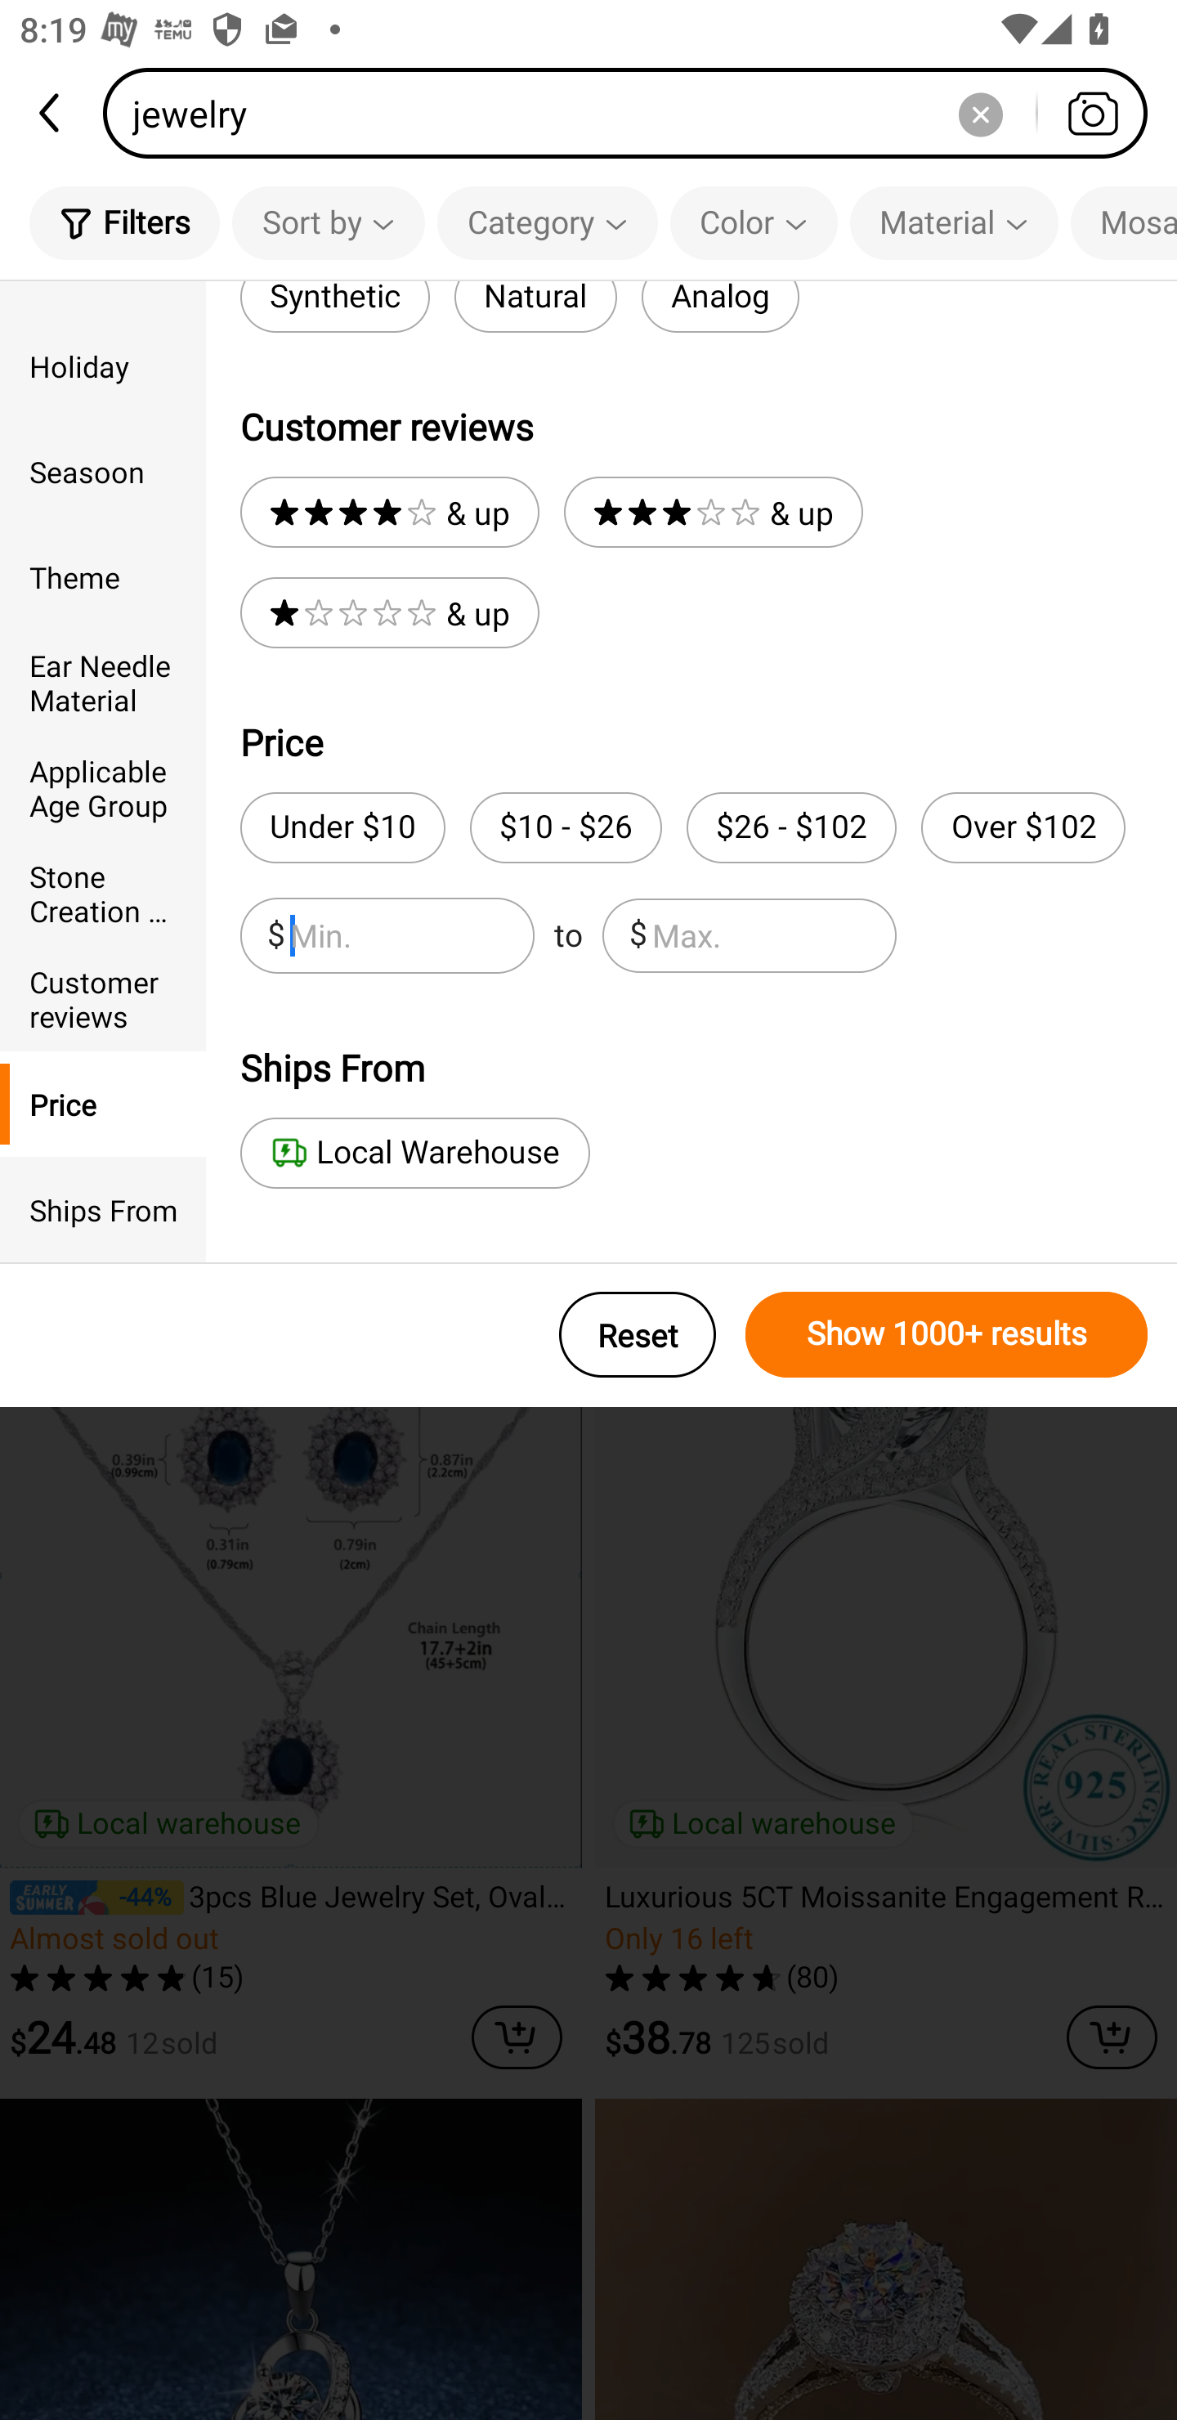 This screenshot has height=2420, width=1177. What do you see at coordinates (103, 577) in the screenshot?
I see `Theme` at bounding box center [103, 577].